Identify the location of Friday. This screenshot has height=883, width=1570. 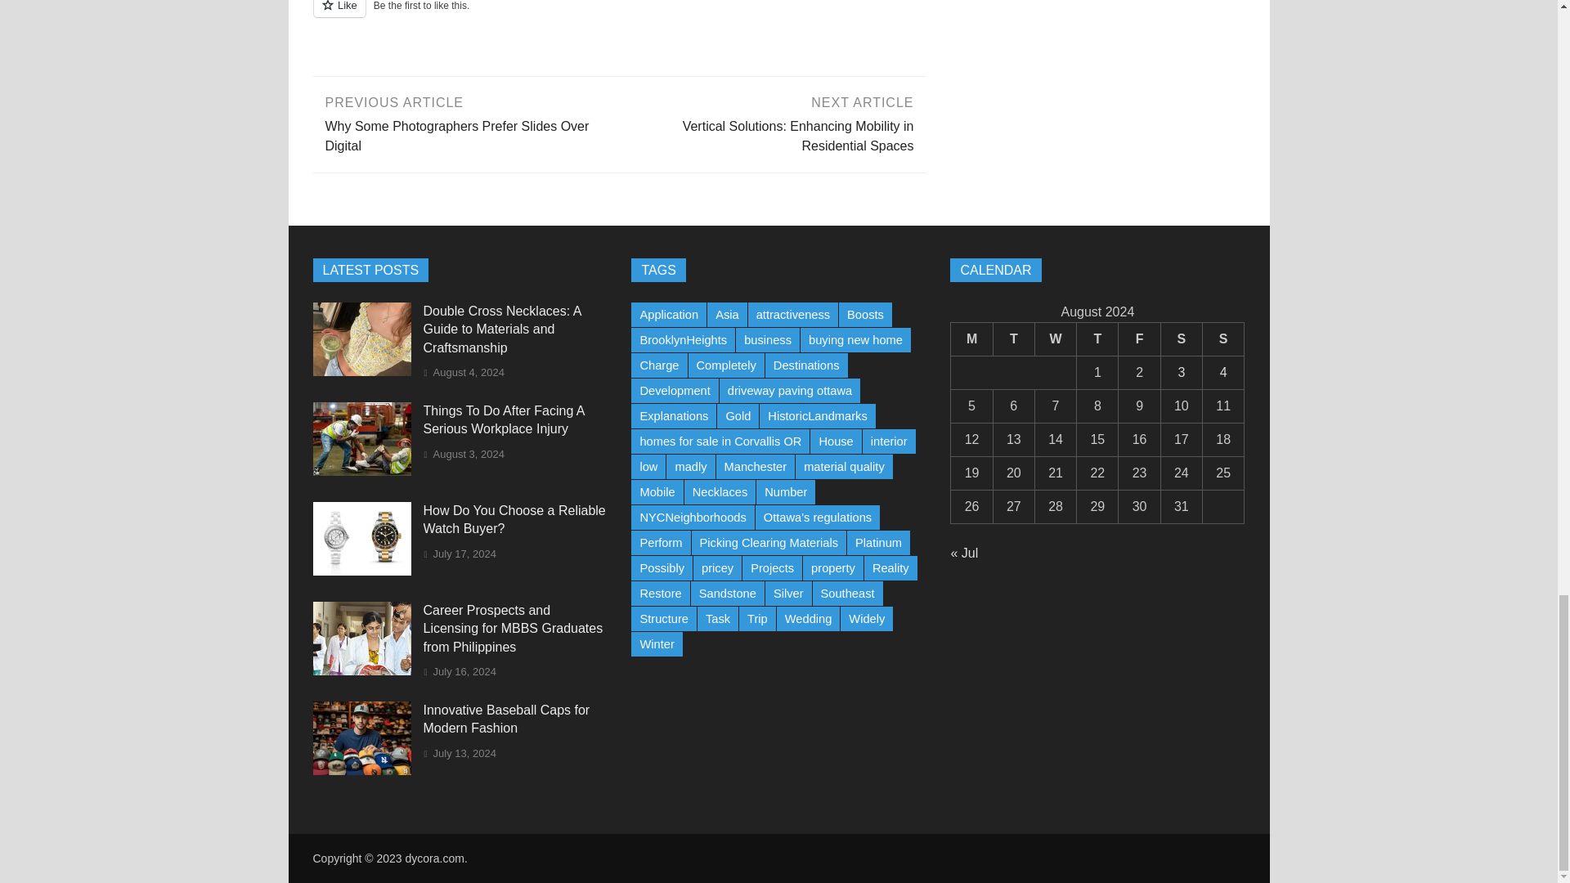
(1138, 338).